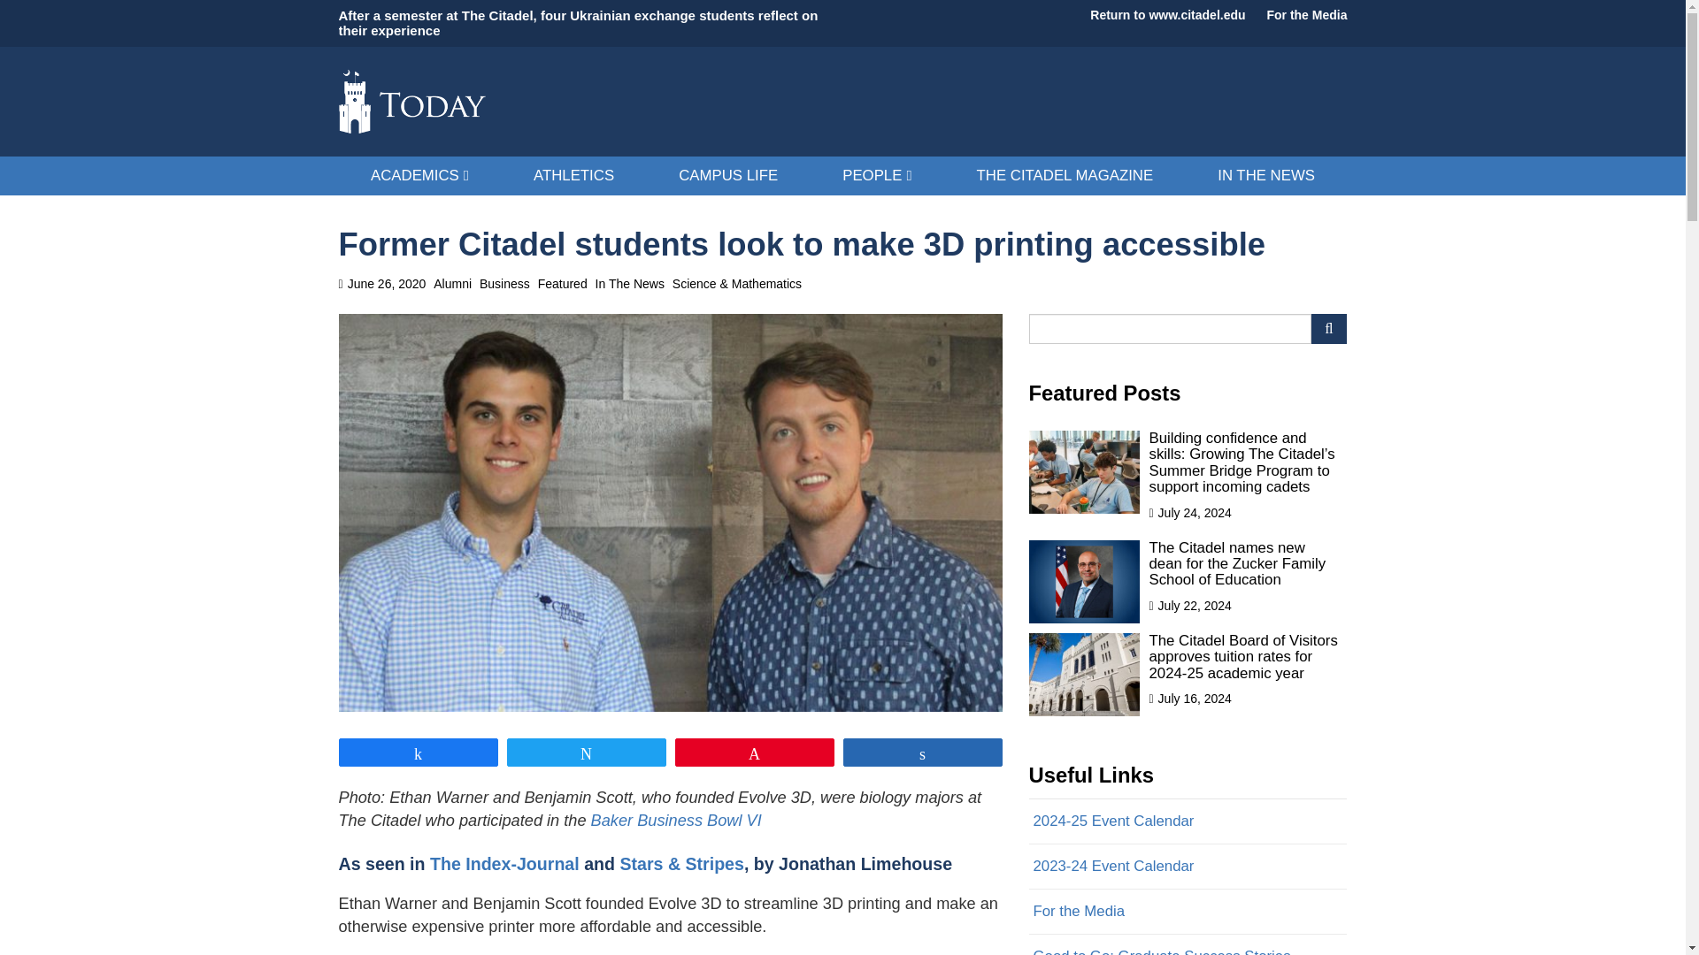 The image size is (1699, 955). Describe the element at coordinates (382, 284) in the screenshot. I see `June 26, 2020` at that location.